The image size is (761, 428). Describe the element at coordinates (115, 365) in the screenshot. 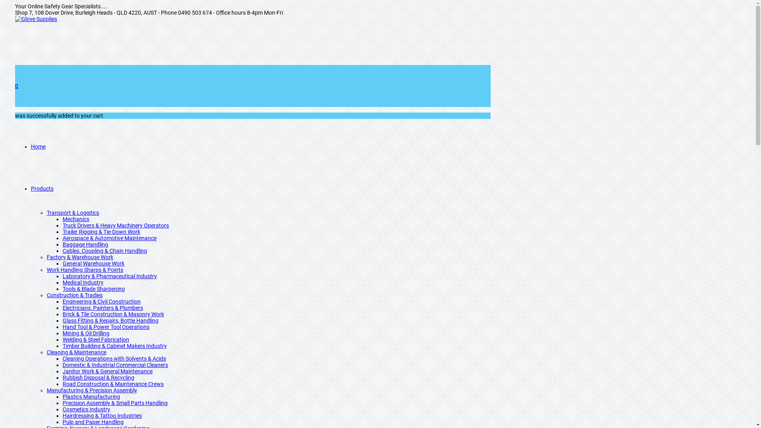

I see `Domestic & Industrial Commercial Cleaners` at that location.